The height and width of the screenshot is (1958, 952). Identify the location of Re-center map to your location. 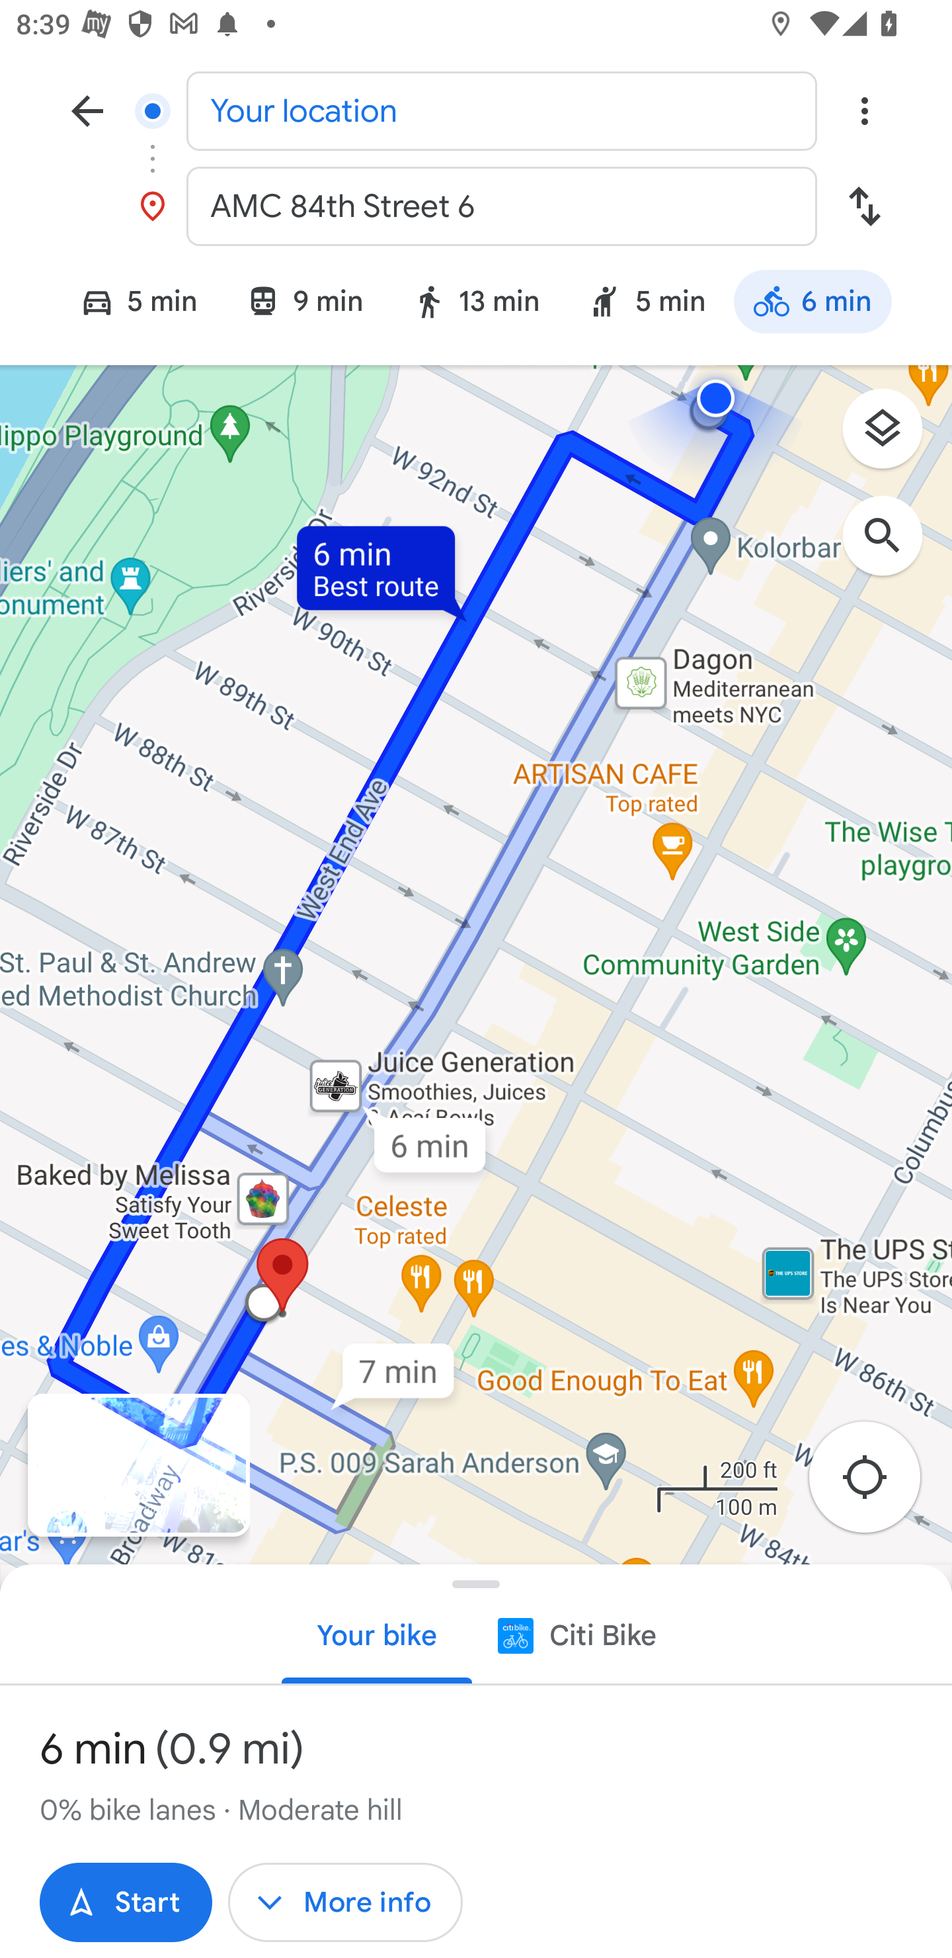
(877, 1484).